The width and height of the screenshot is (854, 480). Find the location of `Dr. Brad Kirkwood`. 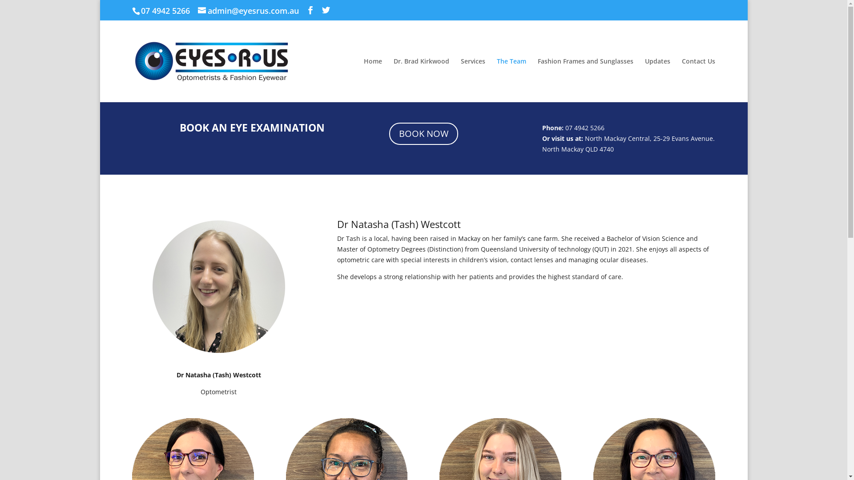

Dr. Brad Kirkwood is located at coordinates (421, 80).